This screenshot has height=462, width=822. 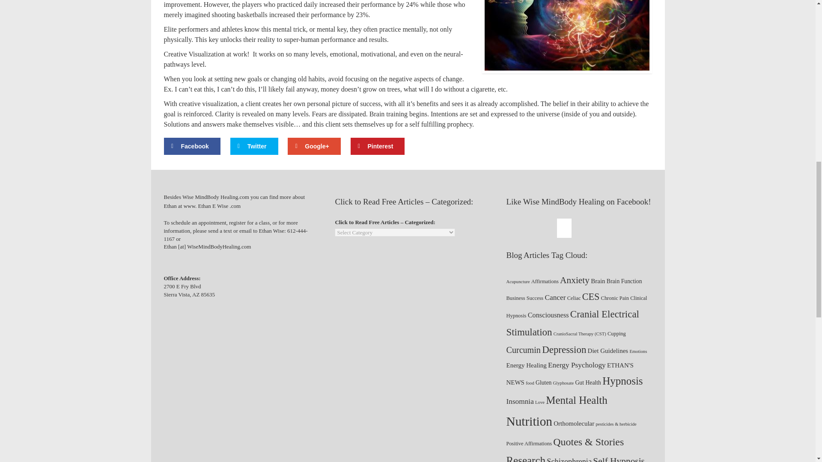 I want to click on Curcumin, so click(x=523, y=349).